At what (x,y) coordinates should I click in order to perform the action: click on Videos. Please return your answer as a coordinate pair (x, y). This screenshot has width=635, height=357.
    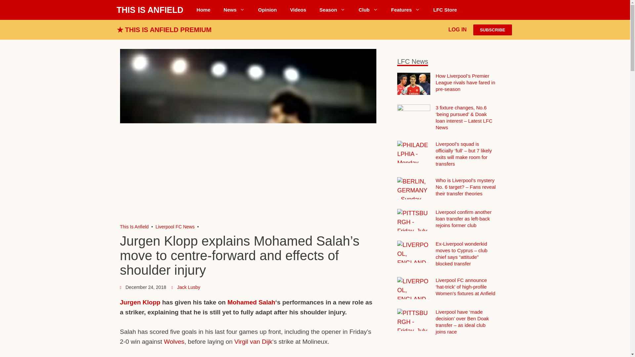
    Looking at the image, I should click on (298, 10).